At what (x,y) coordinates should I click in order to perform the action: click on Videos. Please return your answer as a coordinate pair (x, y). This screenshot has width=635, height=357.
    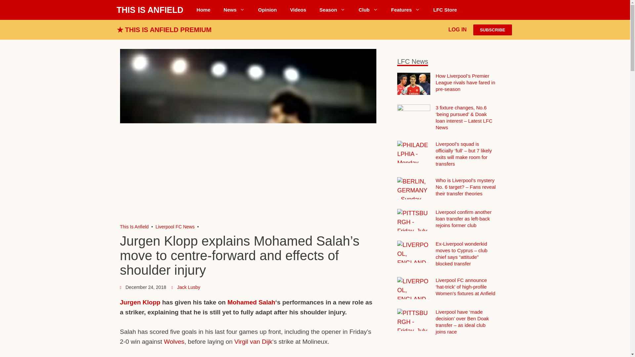
    Looking at the image, I should click on (298, 10).